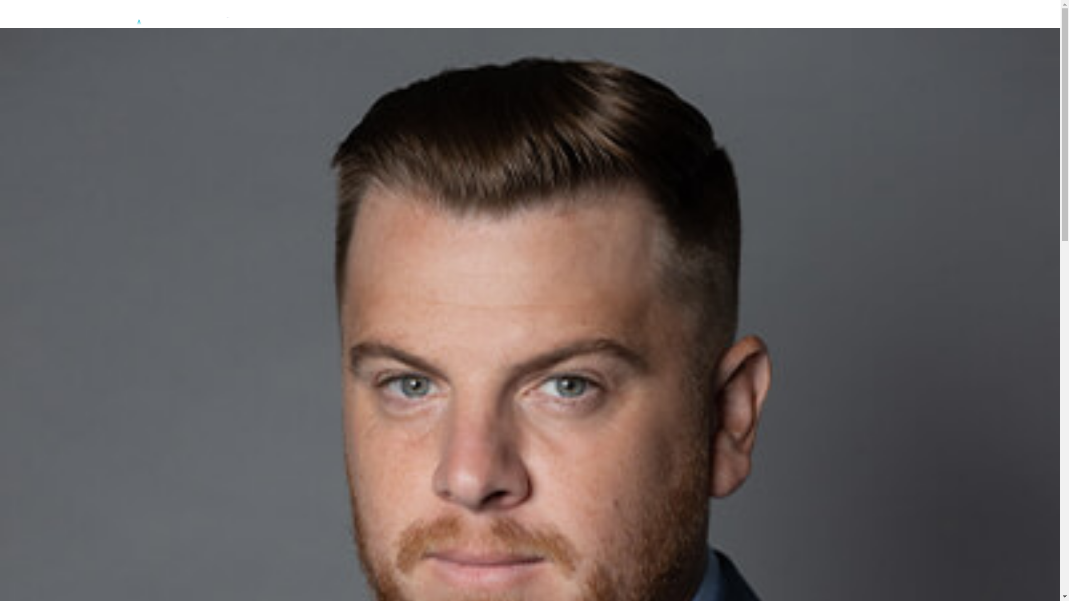 The width and height of the screenshot is (1069, 601). What do you see at coordinates (580, 21) in the screenshot?
I see `HOME` at bounding box center [580, 21].